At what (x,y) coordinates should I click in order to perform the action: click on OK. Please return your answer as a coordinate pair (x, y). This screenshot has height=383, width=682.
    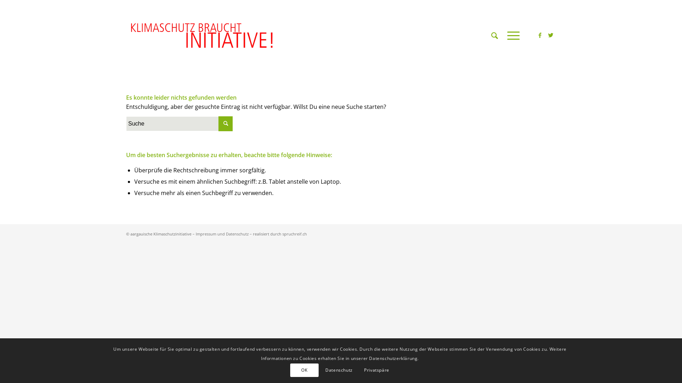
    Looking at the image, I should click on (304, 370).